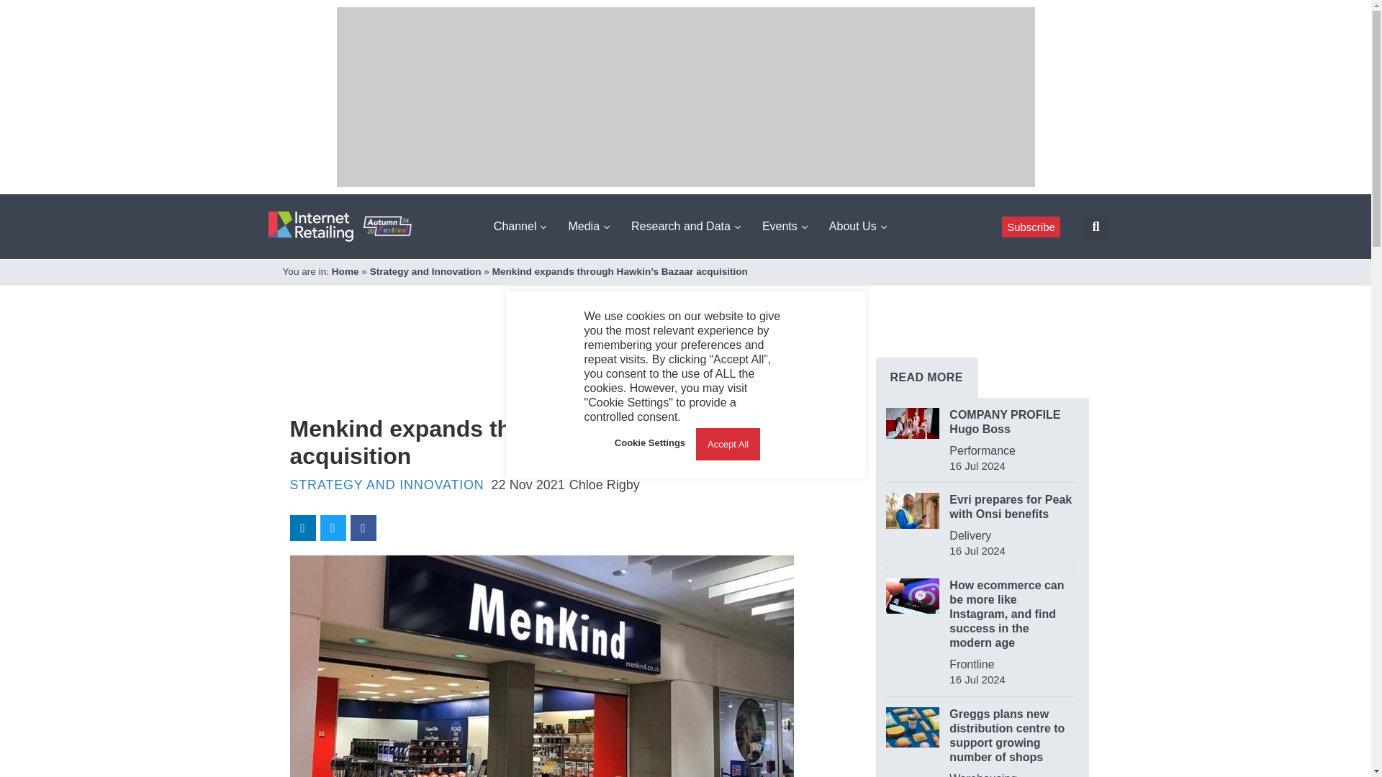  I want to click on Channel, so click(520, 226).